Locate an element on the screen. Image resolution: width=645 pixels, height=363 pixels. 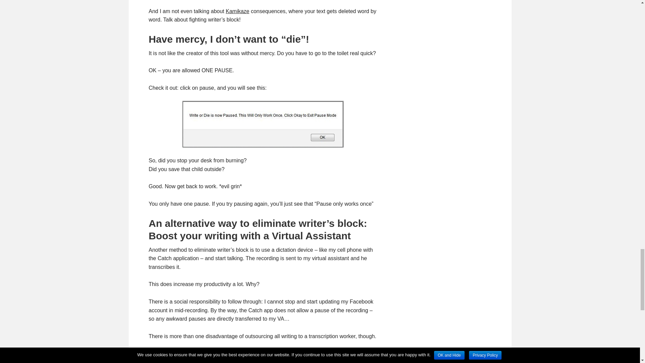
Write or Die pause notification is located at coordinates (262, 124).